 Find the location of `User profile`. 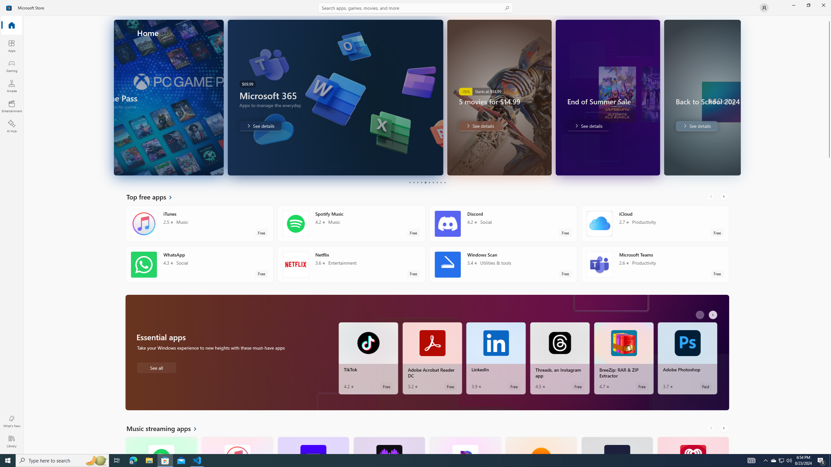

User profile is located at coordinates (764, 8).